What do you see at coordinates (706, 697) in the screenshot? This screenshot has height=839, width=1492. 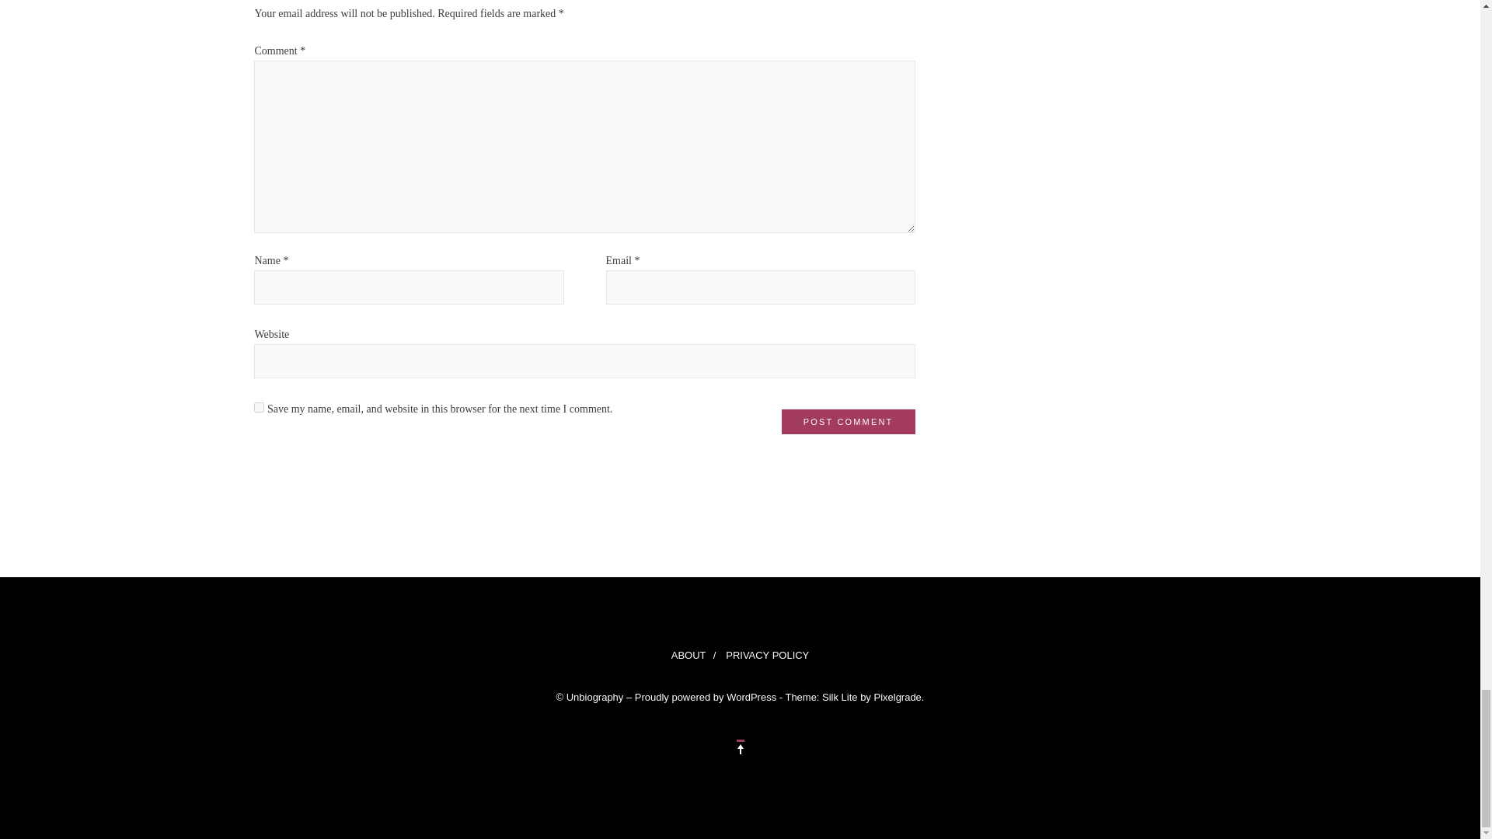 I see `Proudly powered by WordPress` at bounding box center [706, 697].